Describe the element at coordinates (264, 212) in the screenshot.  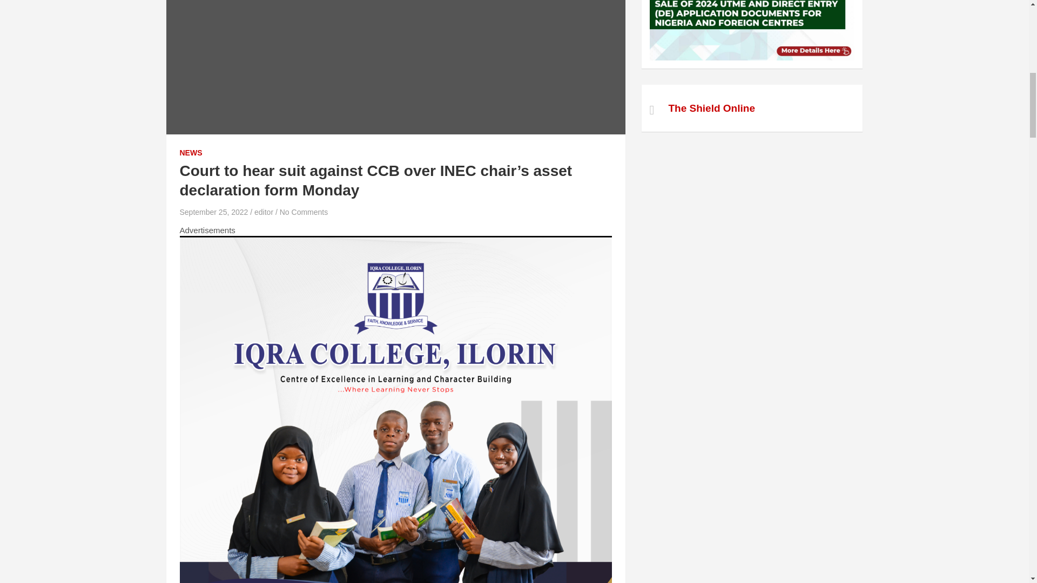
I see `editor` at that location.